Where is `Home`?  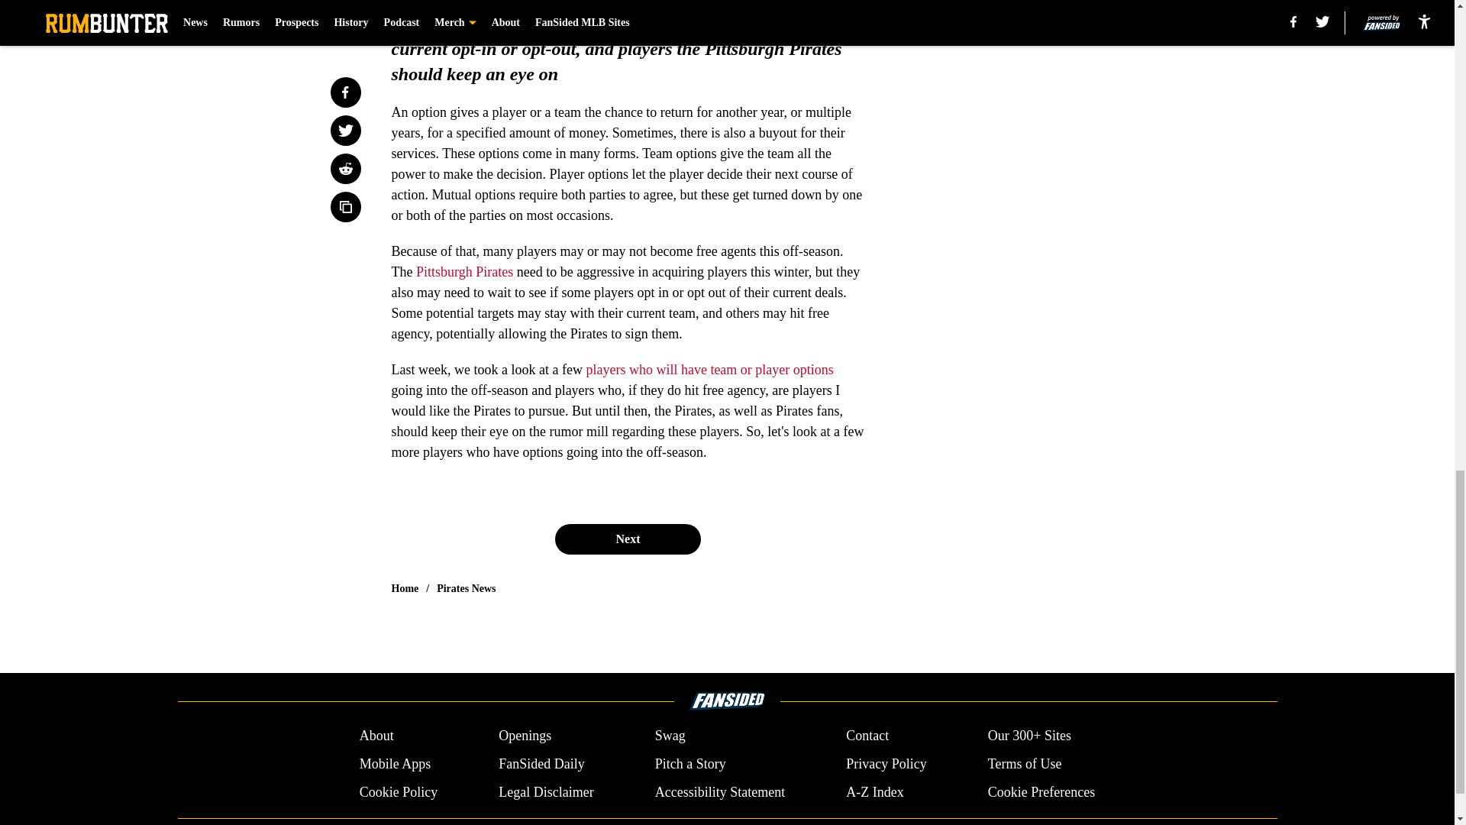
Home is located at coordinates (405, 588).